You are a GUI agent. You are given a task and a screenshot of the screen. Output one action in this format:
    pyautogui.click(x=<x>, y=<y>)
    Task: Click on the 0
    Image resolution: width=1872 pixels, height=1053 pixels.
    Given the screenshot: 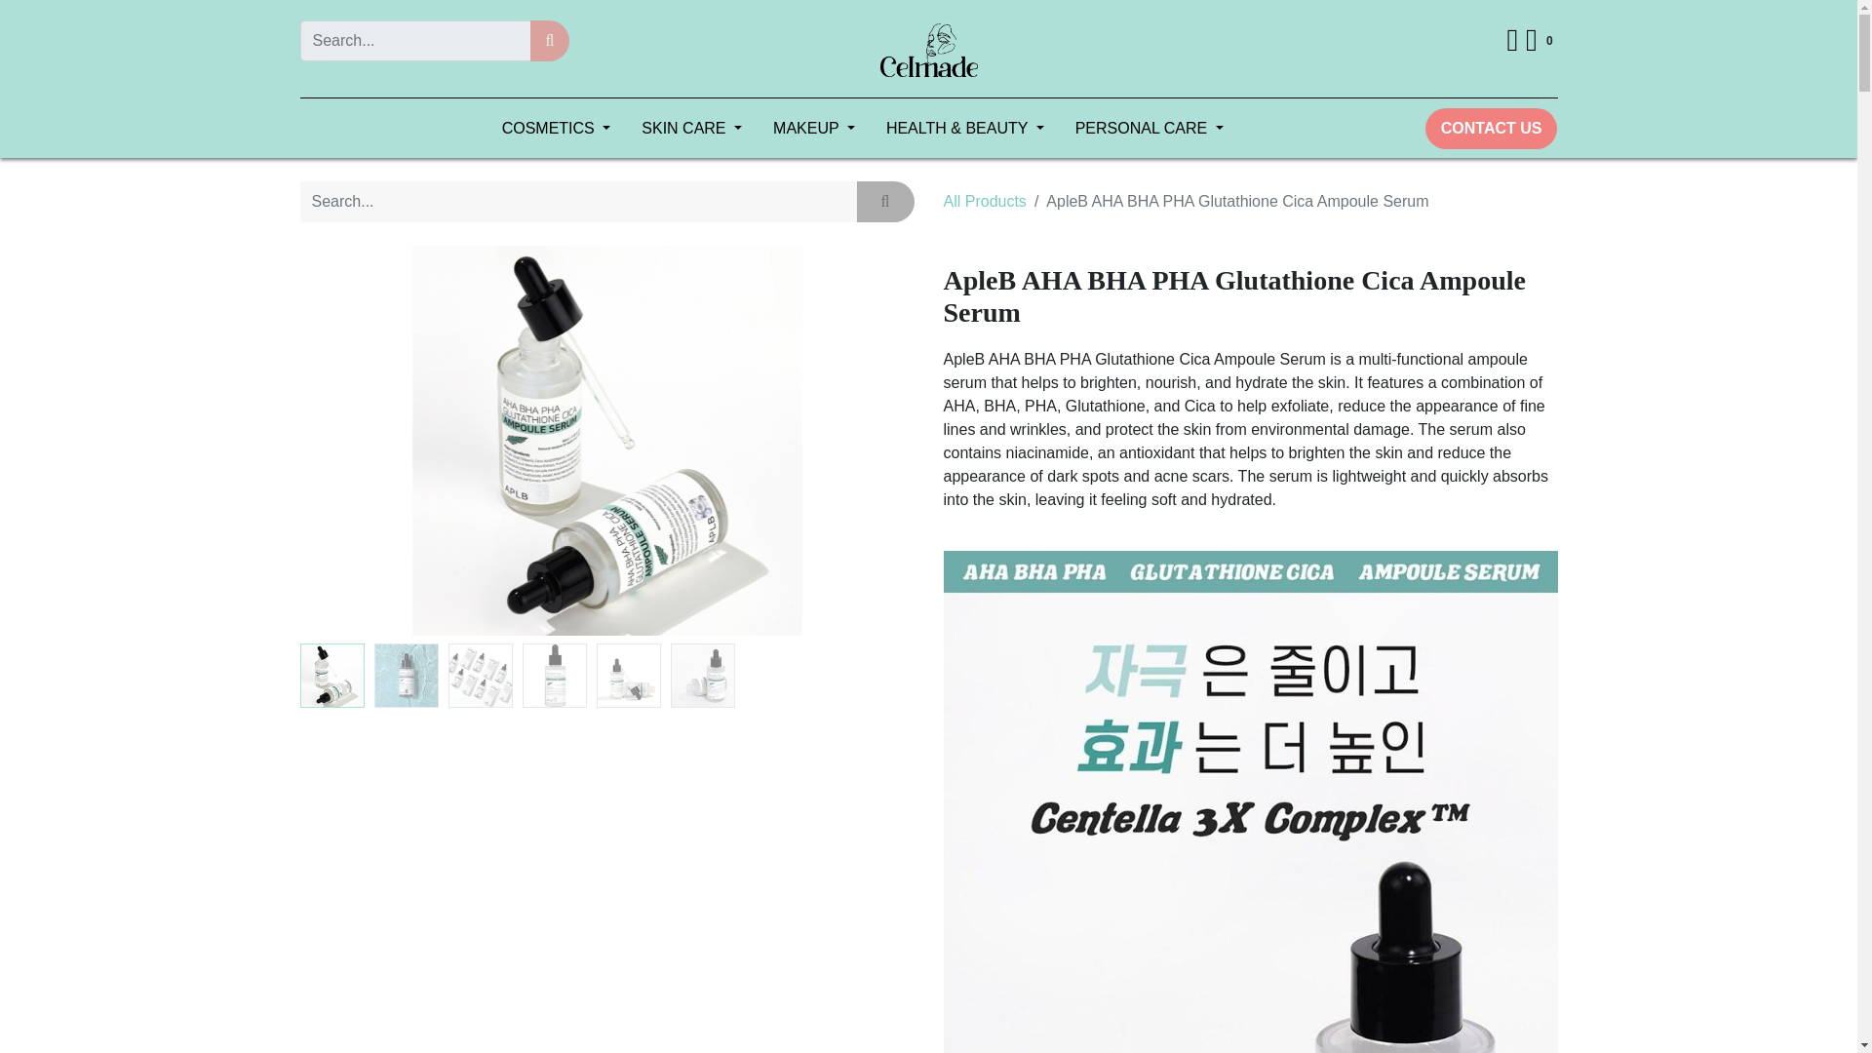 What is the action you would take?
    pyautogui.click(x=1540, y=41)
    